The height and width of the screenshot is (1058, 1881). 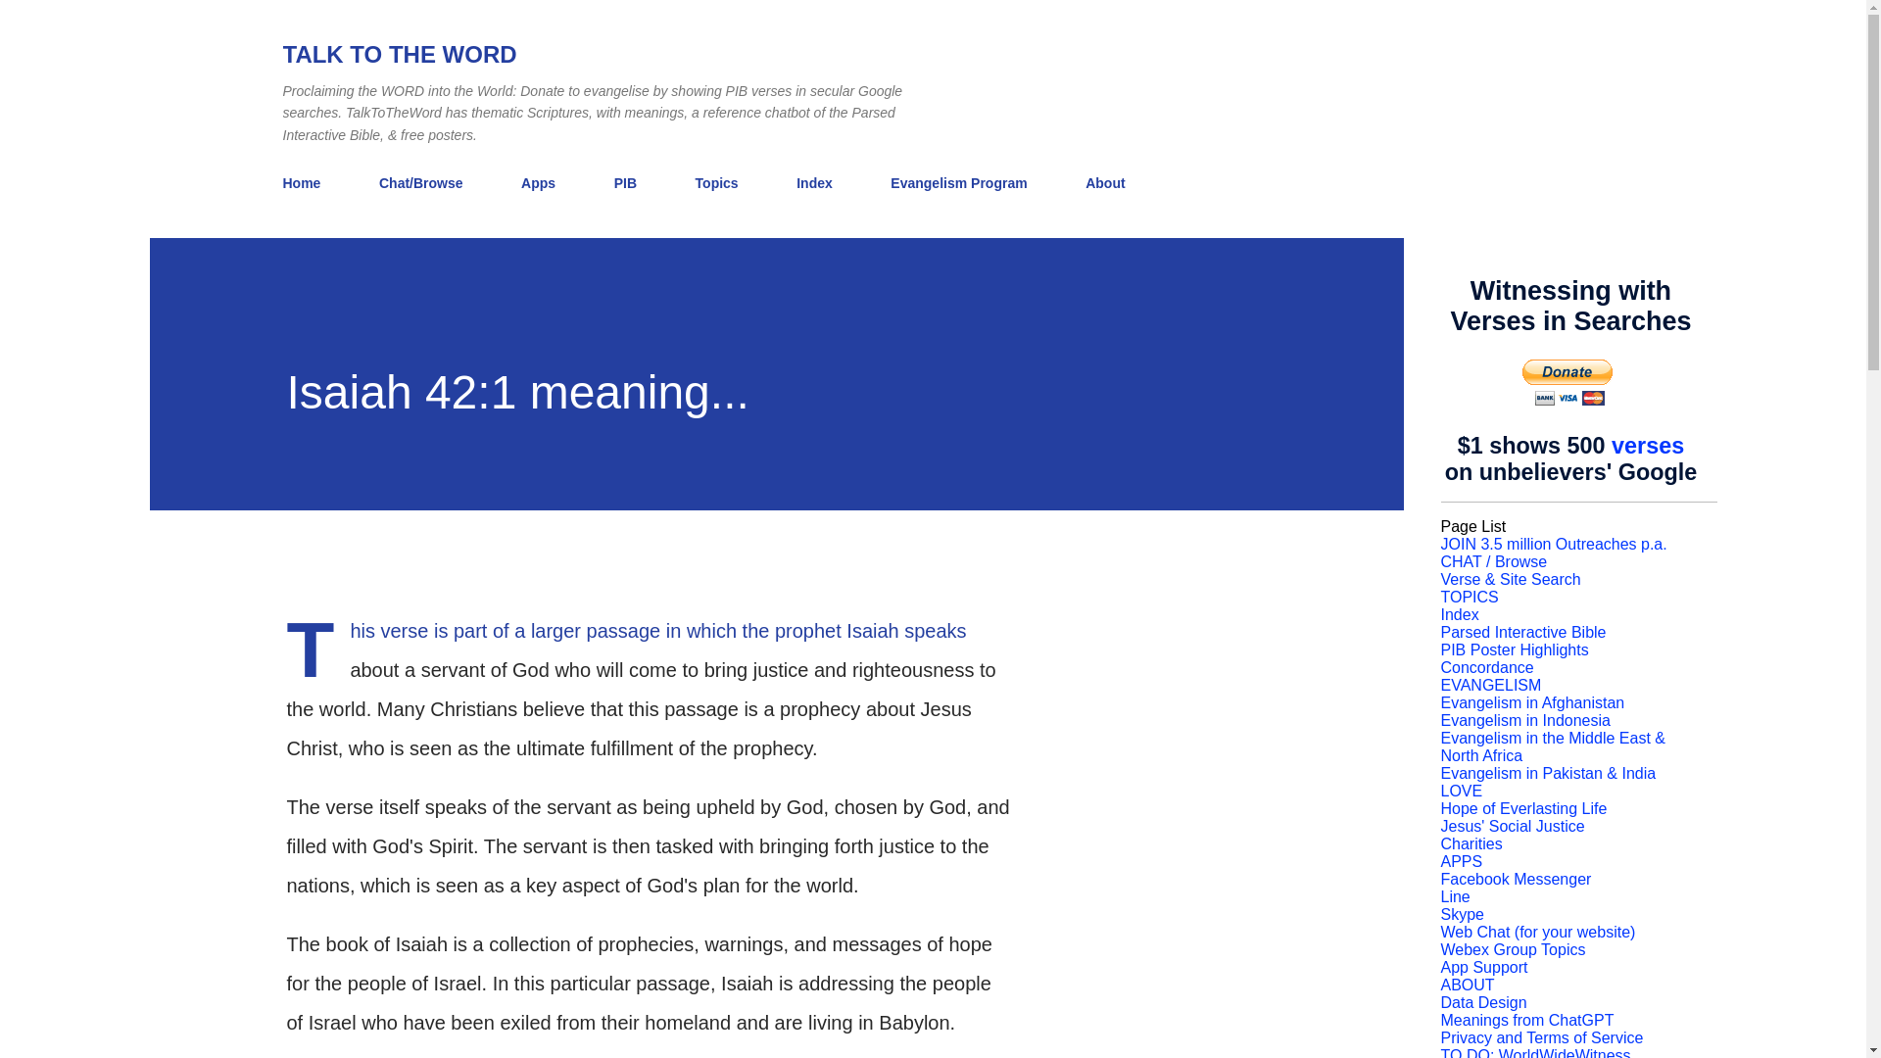 I want to click on Topics, so click(x=717, y=183).